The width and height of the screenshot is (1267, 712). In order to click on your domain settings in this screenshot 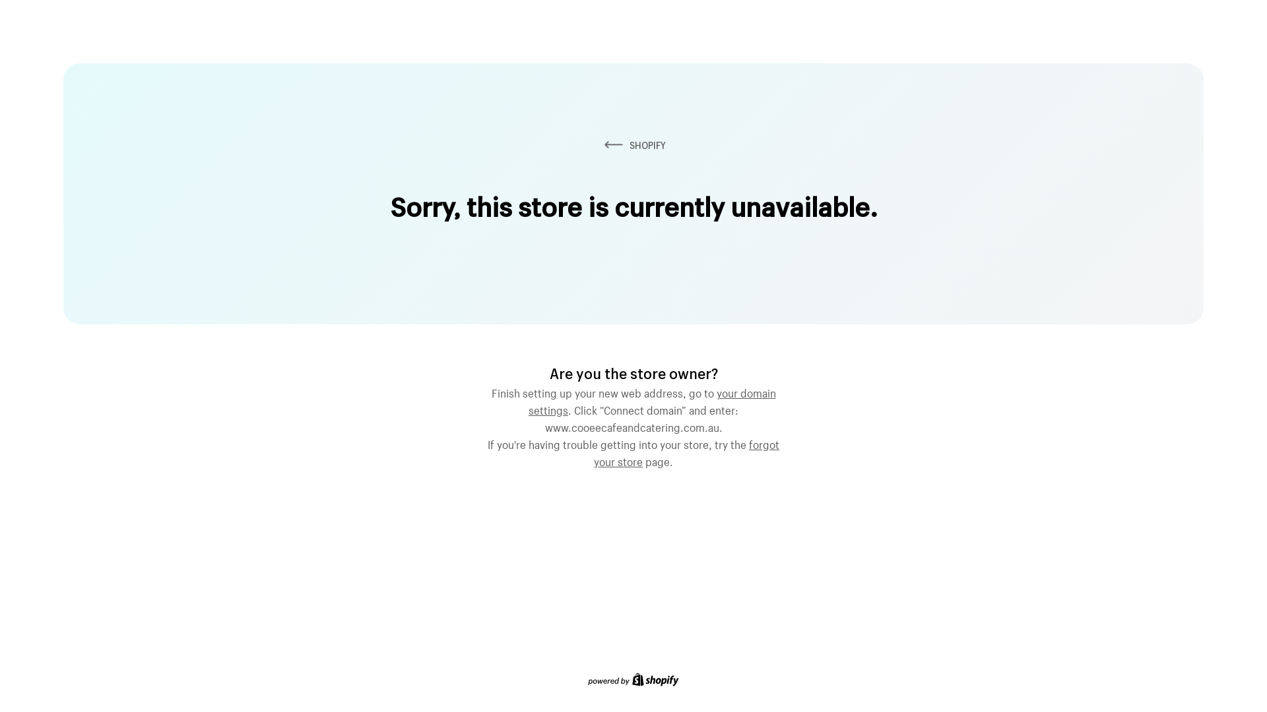, I will do `click(652, 400)`.